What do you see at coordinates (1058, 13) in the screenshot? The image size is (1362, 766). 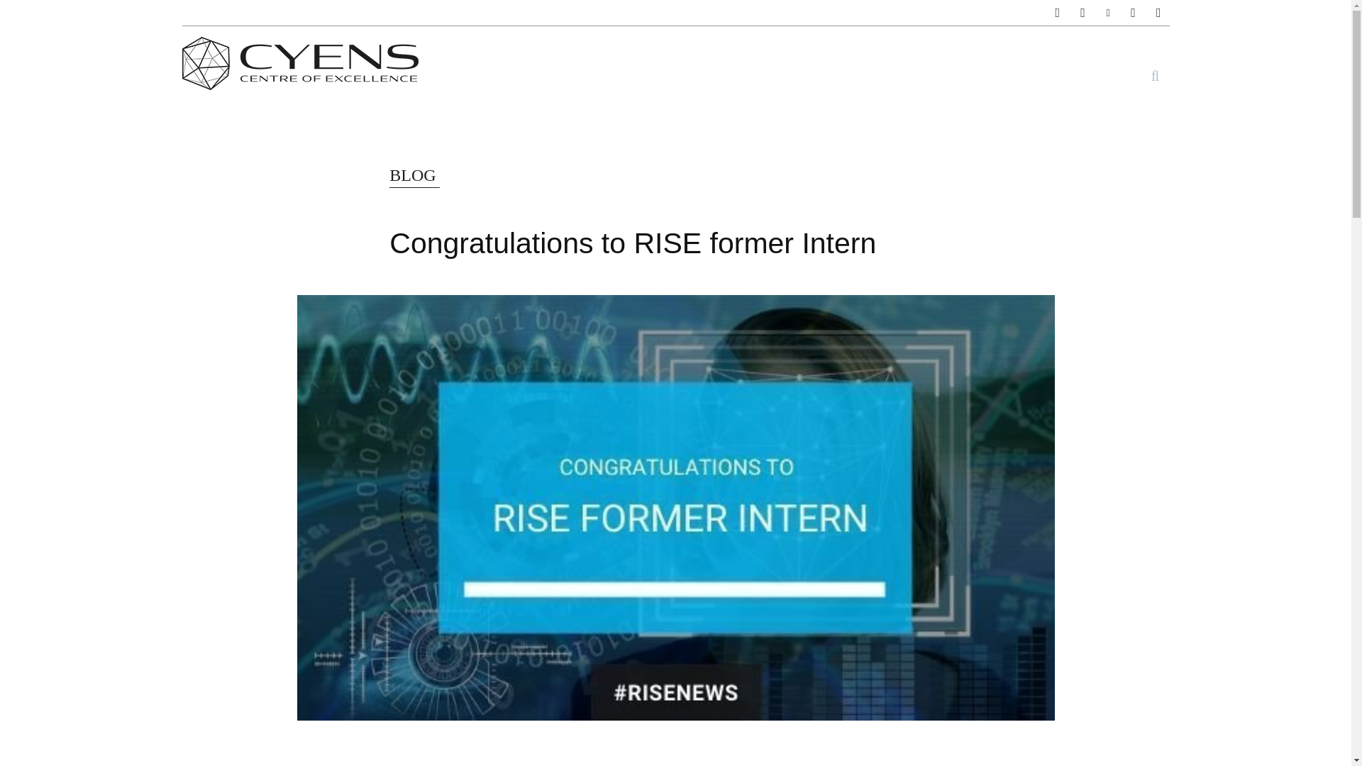 I see `Facebook` at bounding box center [1058, 13].